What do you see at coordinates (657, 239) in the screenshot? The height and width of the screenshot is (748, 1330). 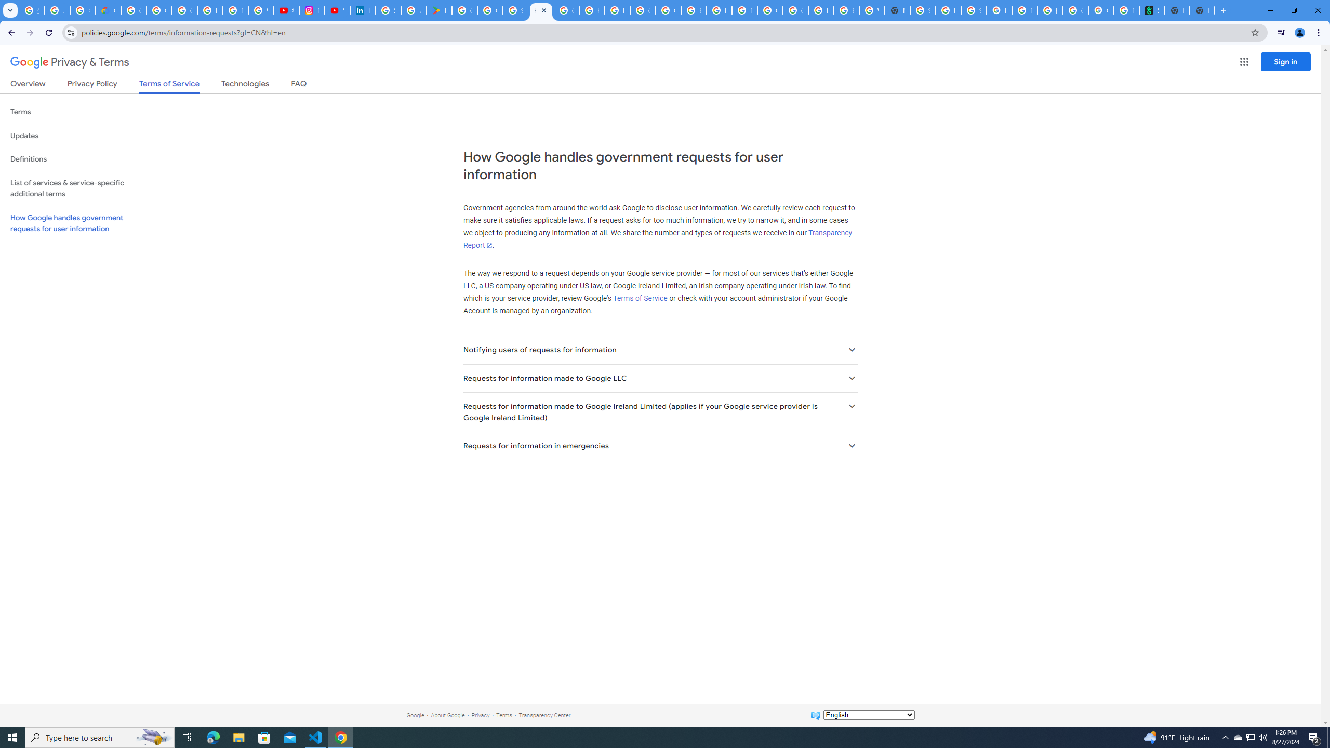 I see `Transparency Report` at bounding box center [657, 239].